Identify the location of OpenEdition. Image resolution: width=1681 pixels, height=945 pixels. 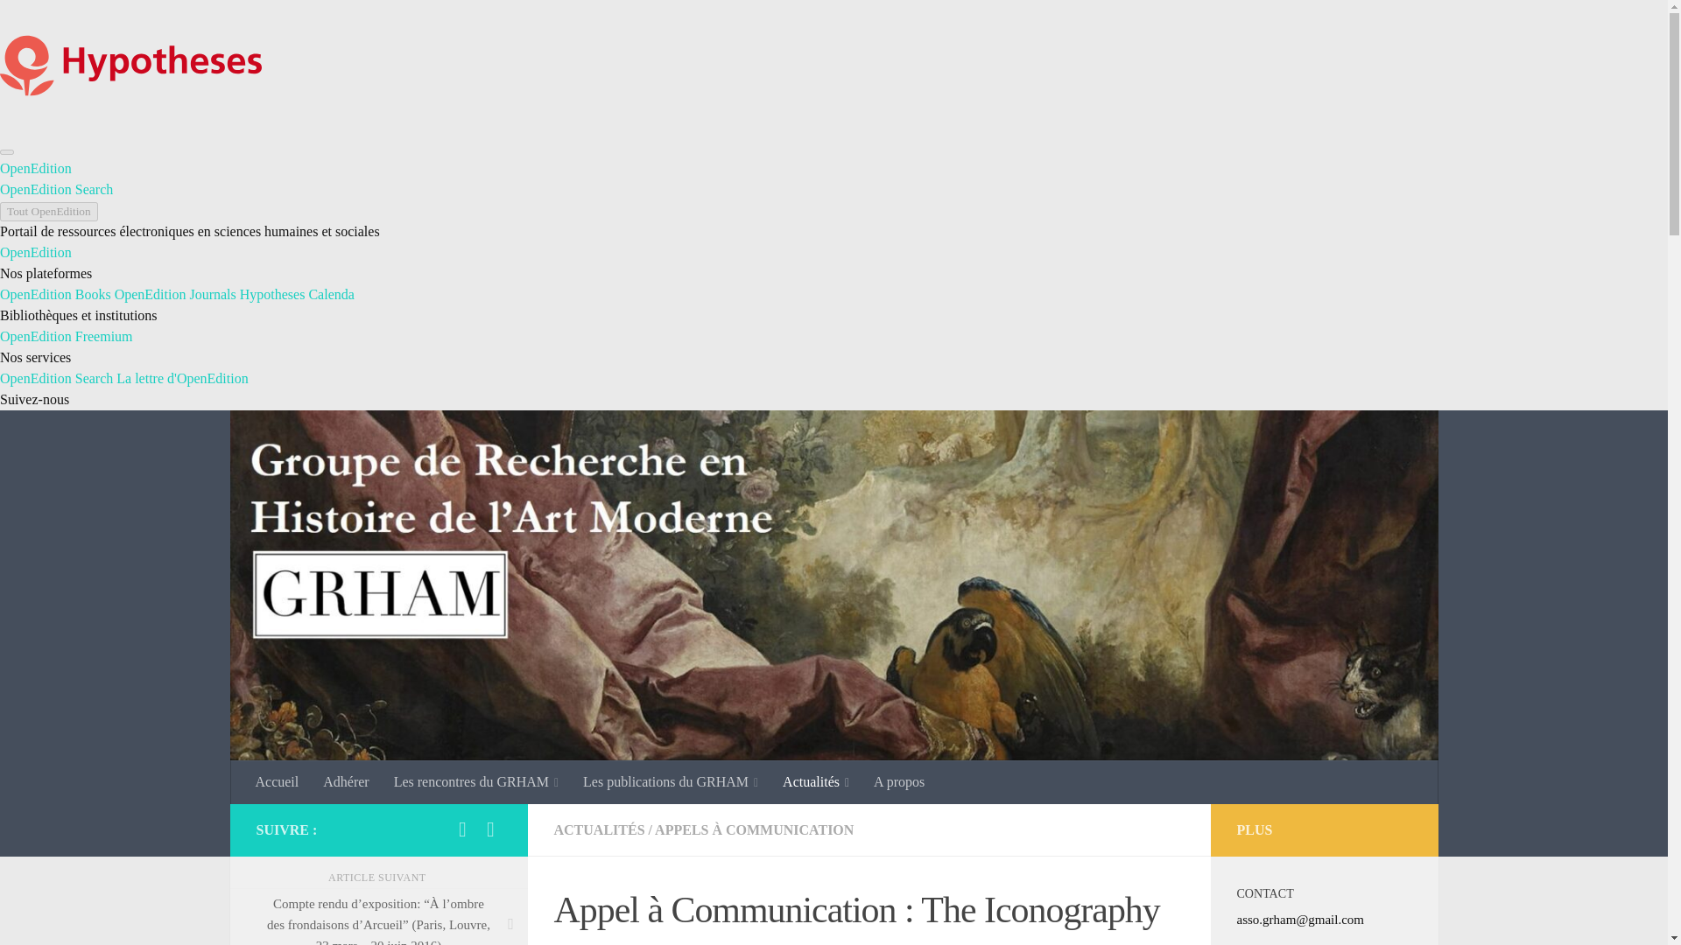
(36, 168).